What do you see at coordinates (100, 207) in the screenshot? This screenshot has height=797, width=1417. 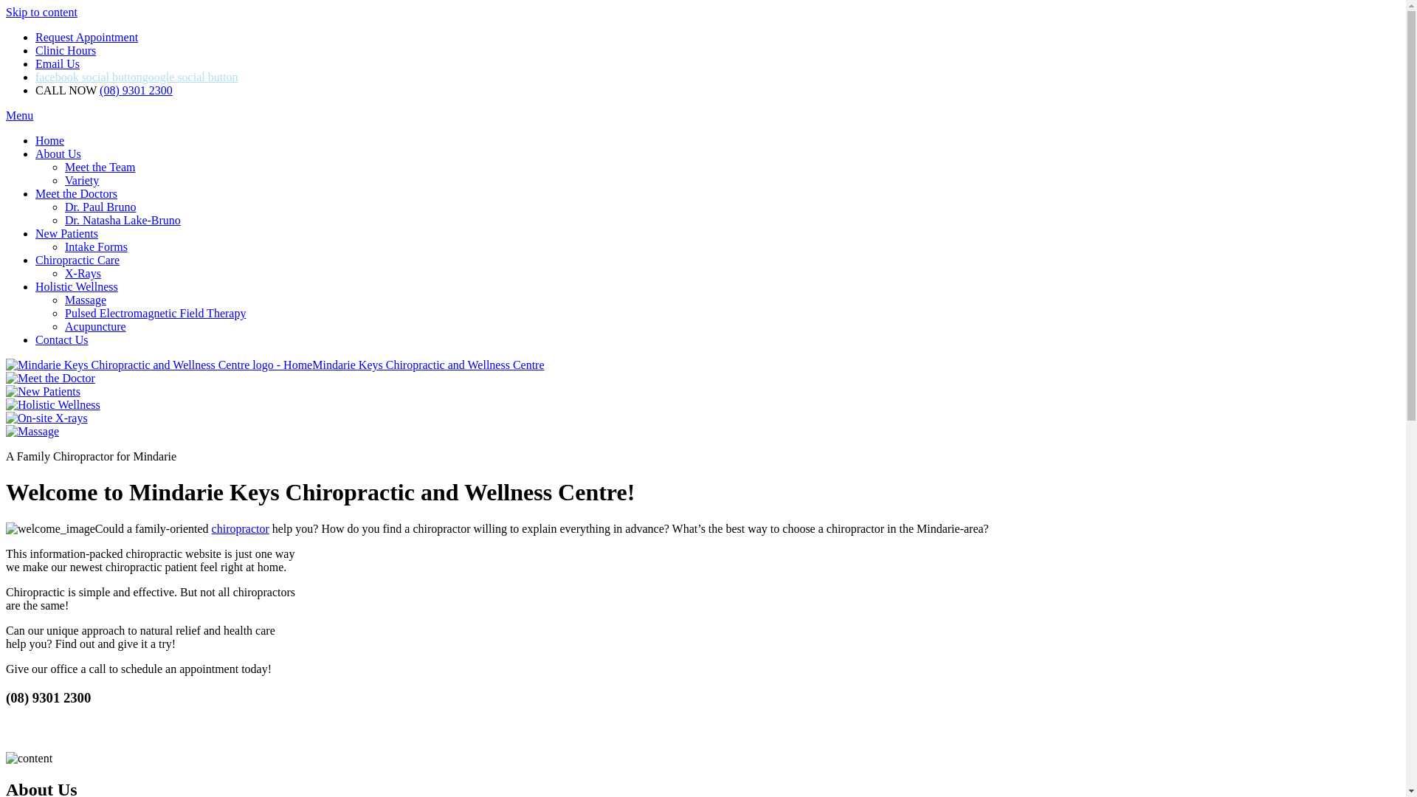 I see `Dr. Paul Bruno` at bounding box center [100, 207].